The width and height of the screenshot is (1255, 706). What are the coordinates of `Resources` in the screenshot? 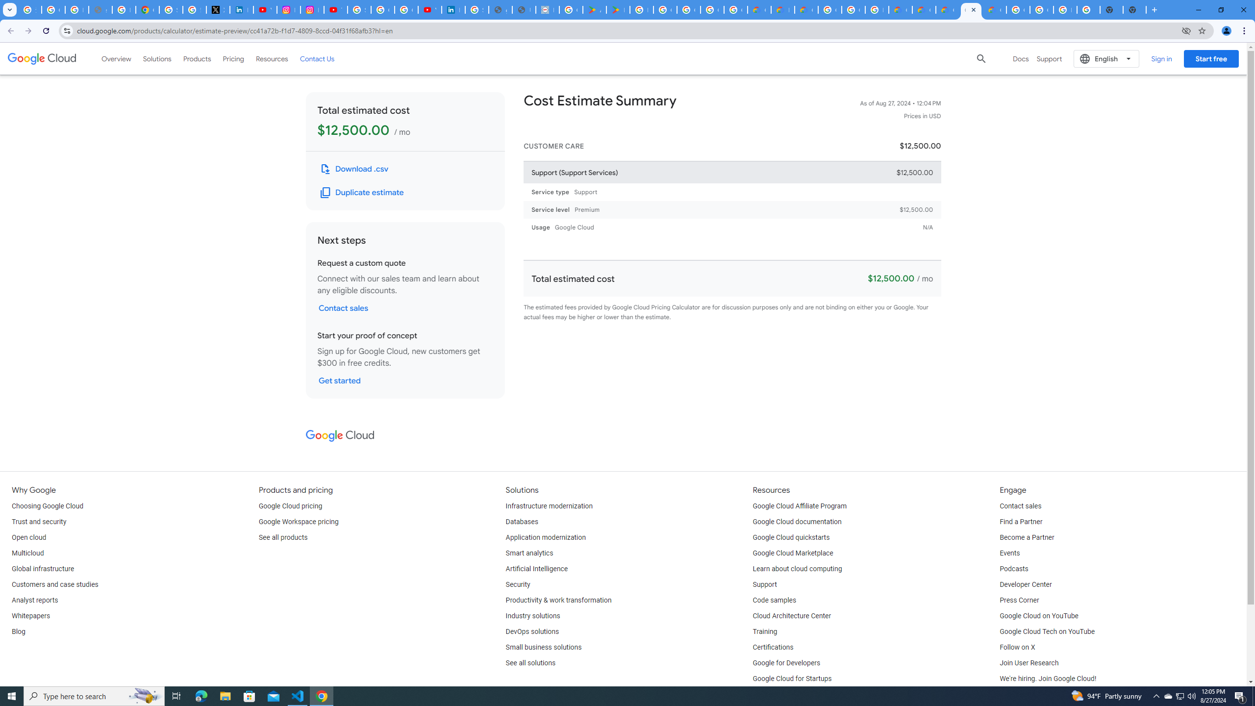 It's located at (272, 58).